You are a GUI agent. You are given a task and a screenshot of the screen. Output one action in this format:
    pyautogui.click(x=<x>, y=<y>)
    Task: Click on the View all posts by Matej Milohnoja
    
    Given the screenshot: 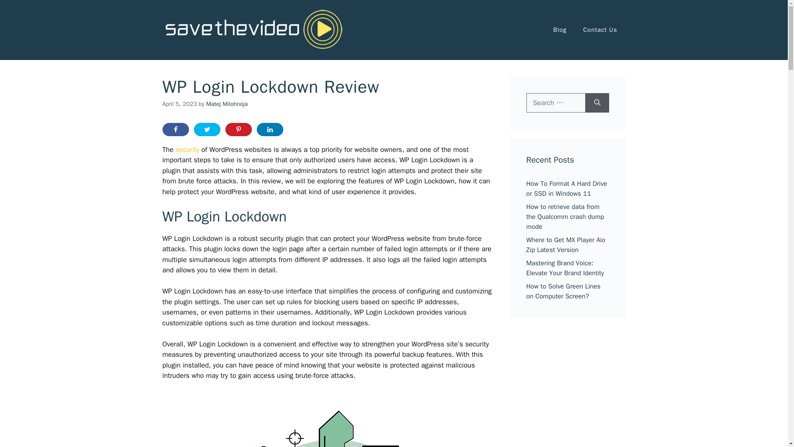 What is the action you would take?
    pyautogui.click(x=227, y=103)
    